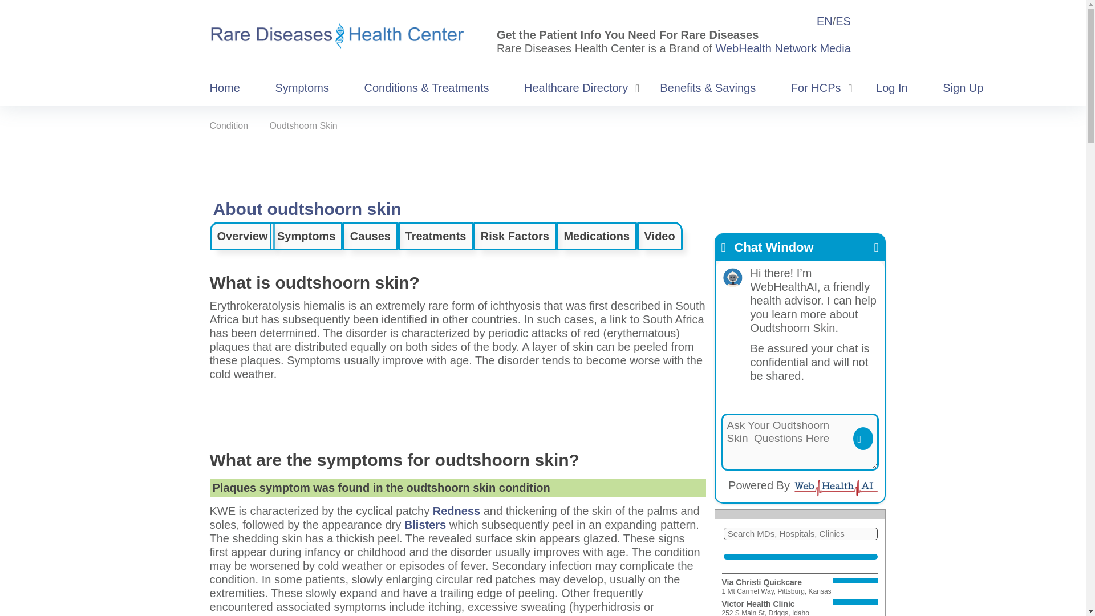  What do you see at coordinates (782, 48) in the screenshot?
I see `WebHealth Network Media` at bounding box center [782, 48].